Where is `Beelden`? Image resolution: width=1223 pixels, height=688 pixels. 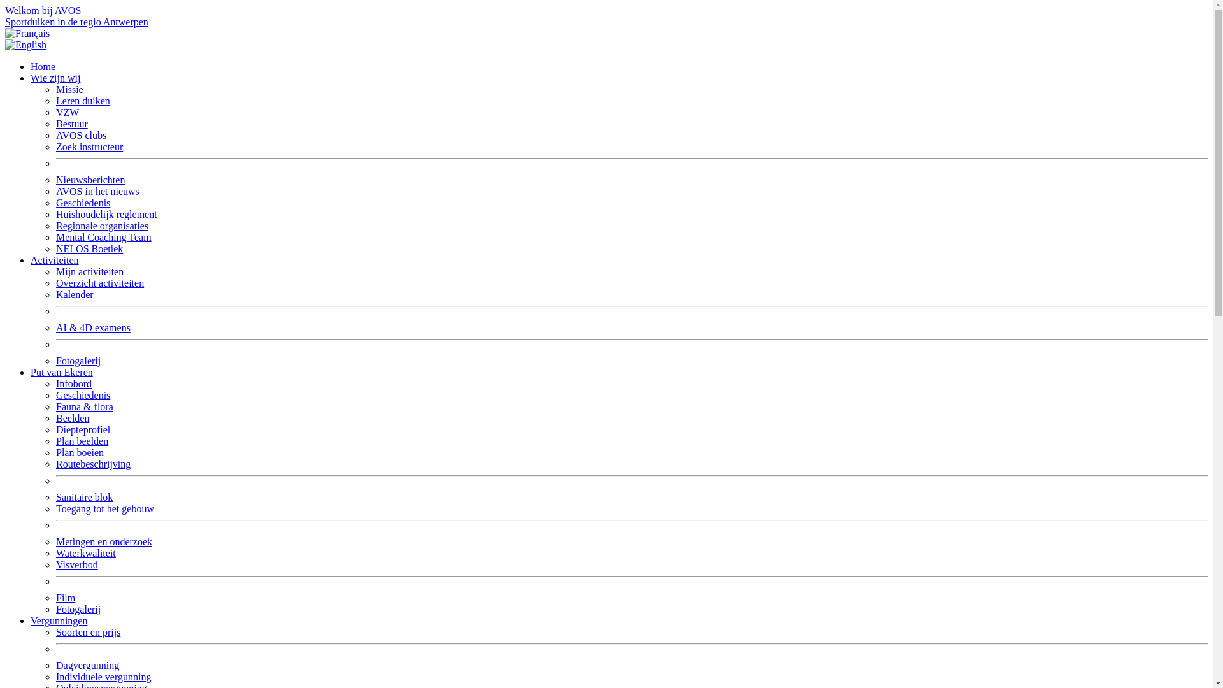 Beelden is located at coordinates (73, 418).